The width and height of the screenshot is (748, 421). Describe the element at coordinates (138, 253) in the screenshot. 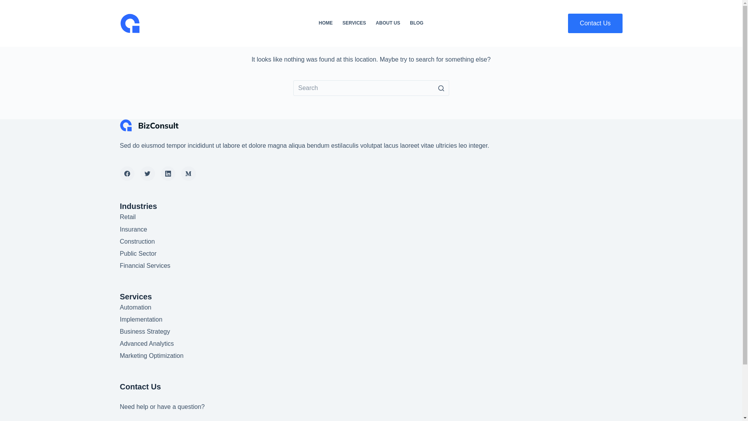

I see `Public Sector` at that location.